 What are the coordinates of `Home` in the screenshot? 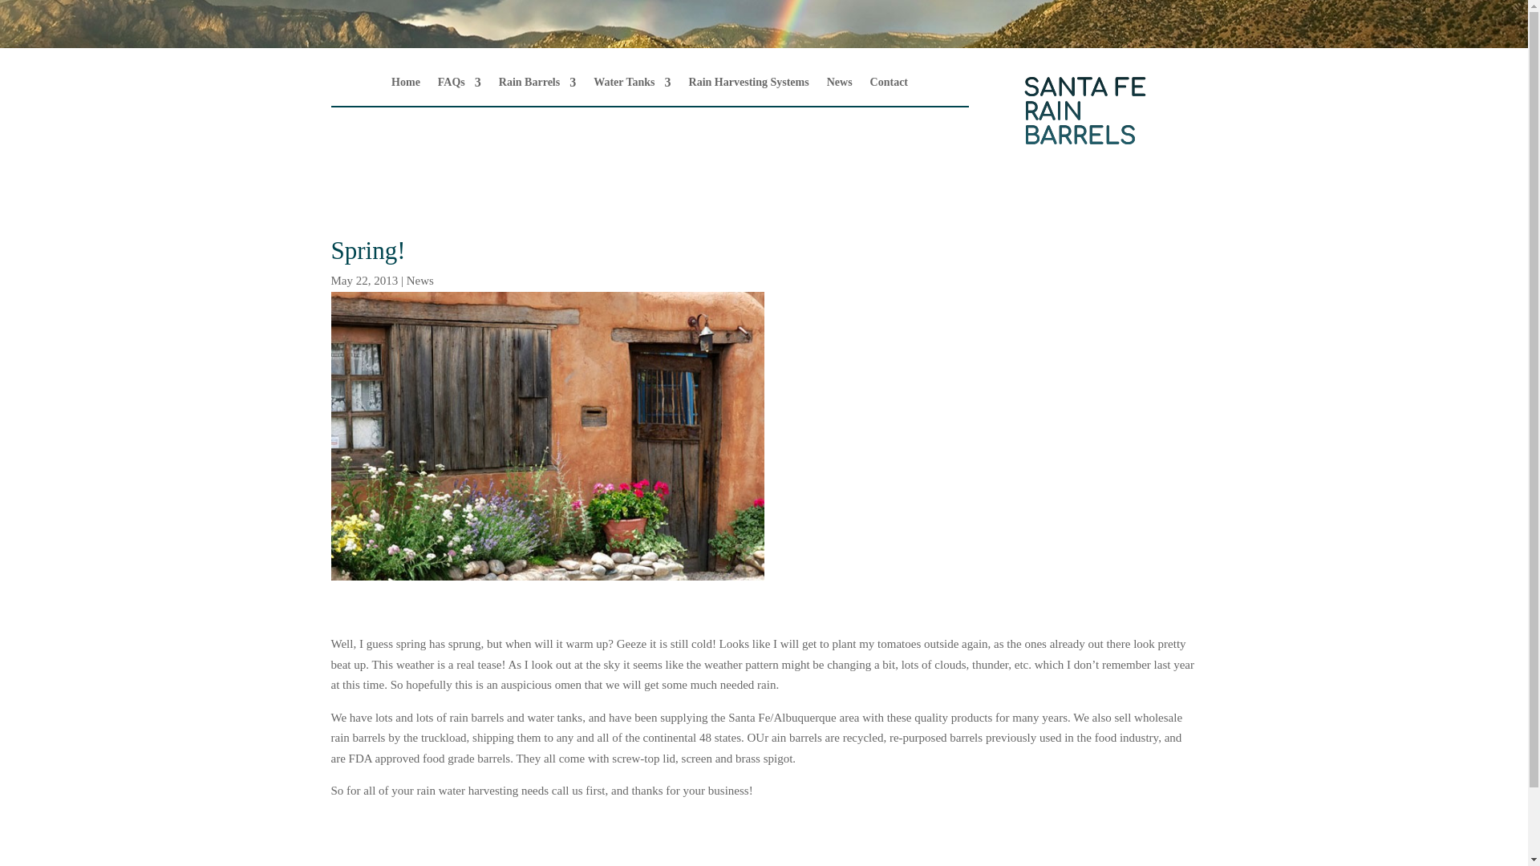 It's located at (406, 85).